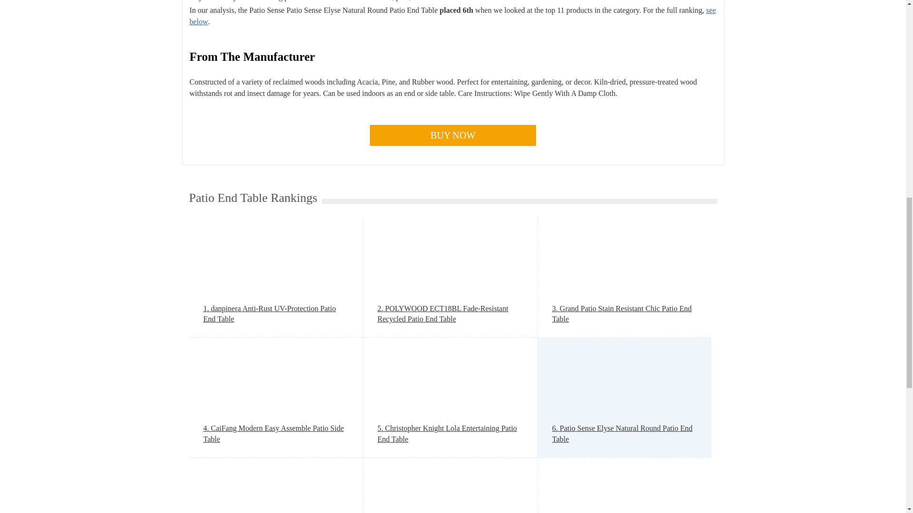  I want to click on 1. danpinera Anti-Rust UV-Protection Patio End Table, so click(276, 314).